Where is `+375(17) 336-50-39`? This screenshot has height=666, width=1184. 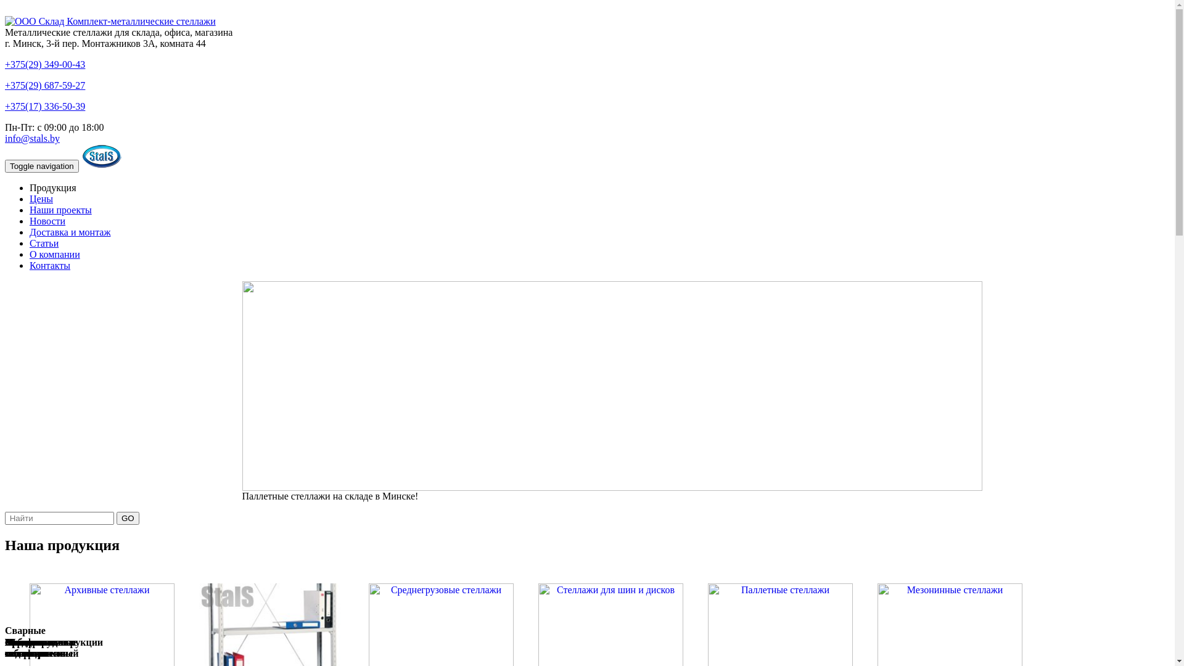 +375(17) 336-50-39 is located at coordinates (45, 106).